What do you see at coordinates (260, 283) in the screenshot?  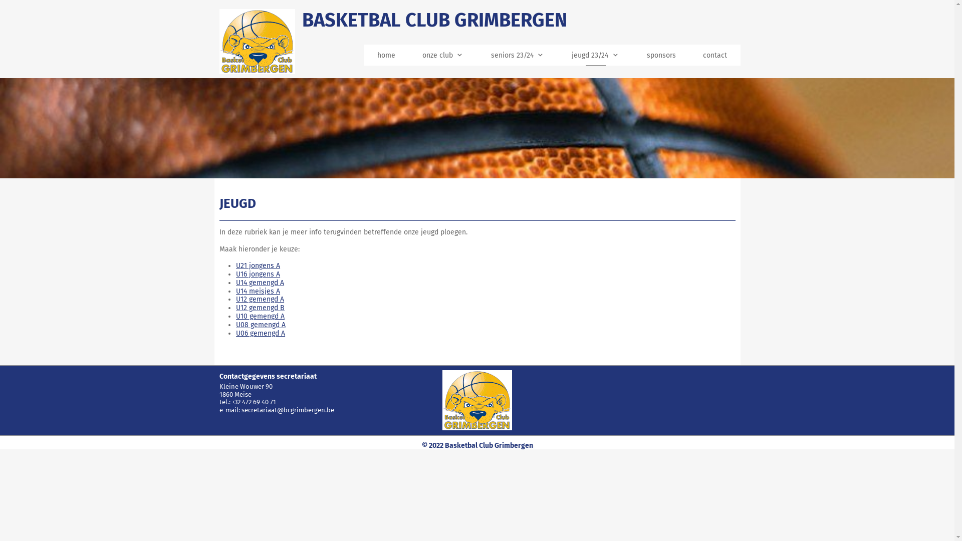 I see `U14 gemengd A` at bounding box center [260, 283].